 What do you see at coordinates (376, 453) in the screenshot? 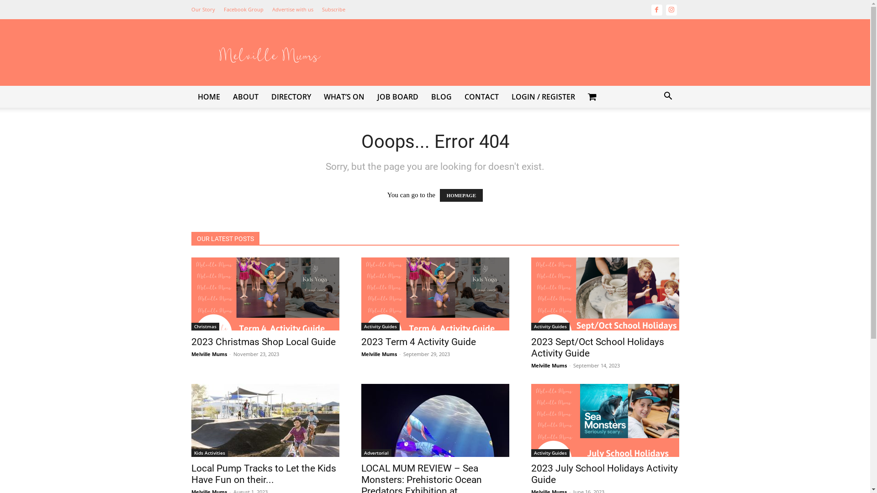
I see `Advertorial` at bounding box center [376, 453].